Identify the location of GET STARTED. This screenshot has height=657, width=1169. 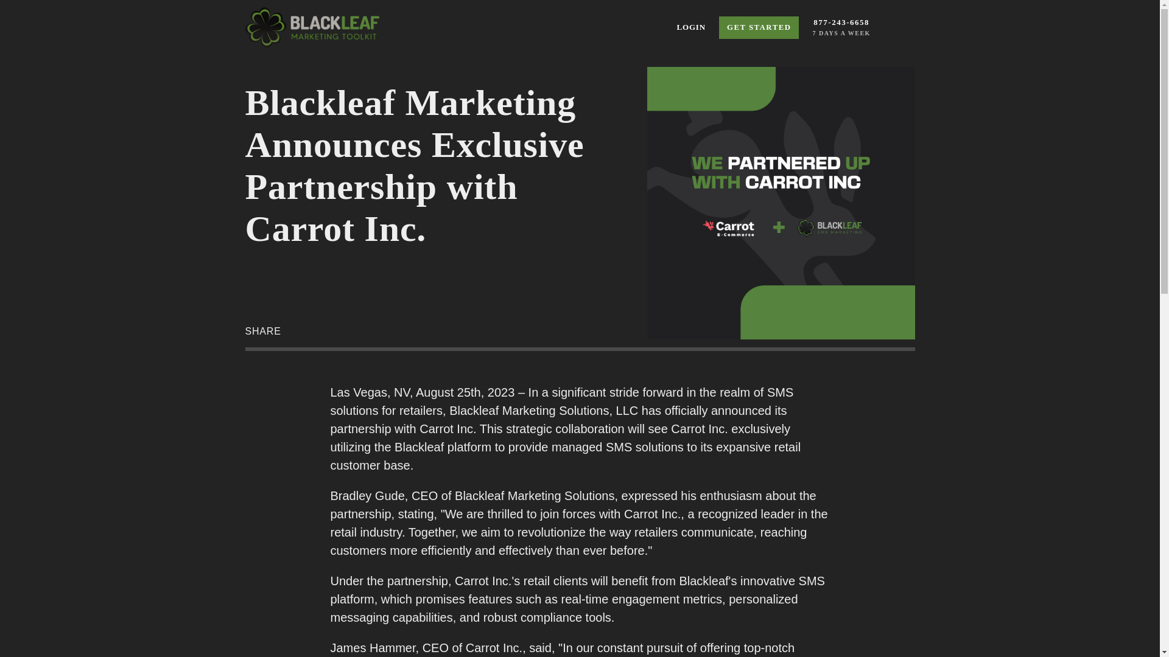
(690, 27).